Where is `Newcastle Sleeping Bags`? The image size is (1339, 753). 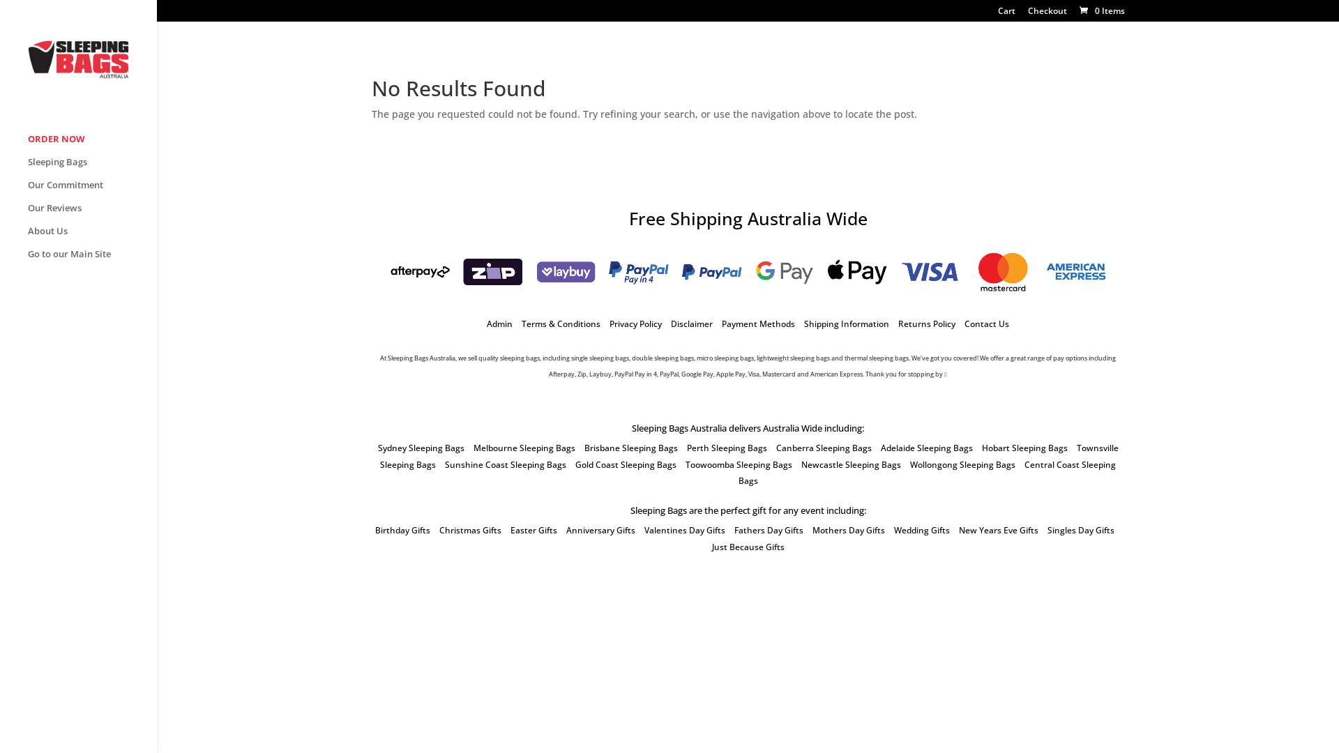
Newcastle Sleeping Bags is located at coordinates (851, 464).